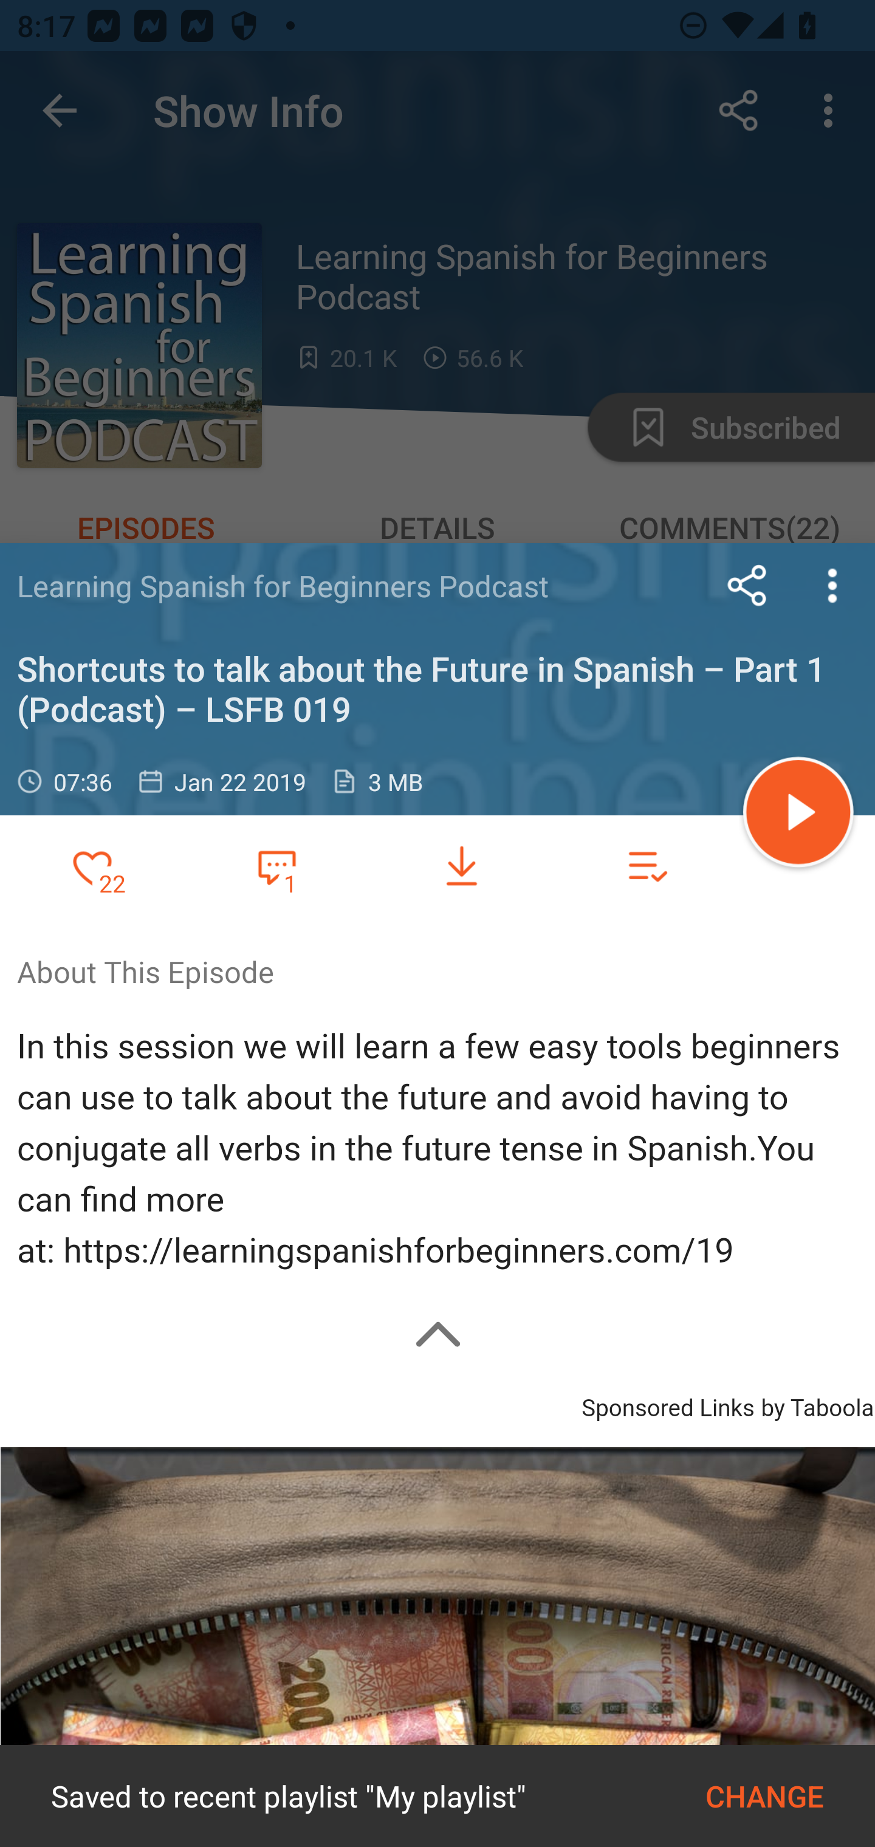 This screenshot has height=1847, width=875. I want to click on Play, so click(798, 815).